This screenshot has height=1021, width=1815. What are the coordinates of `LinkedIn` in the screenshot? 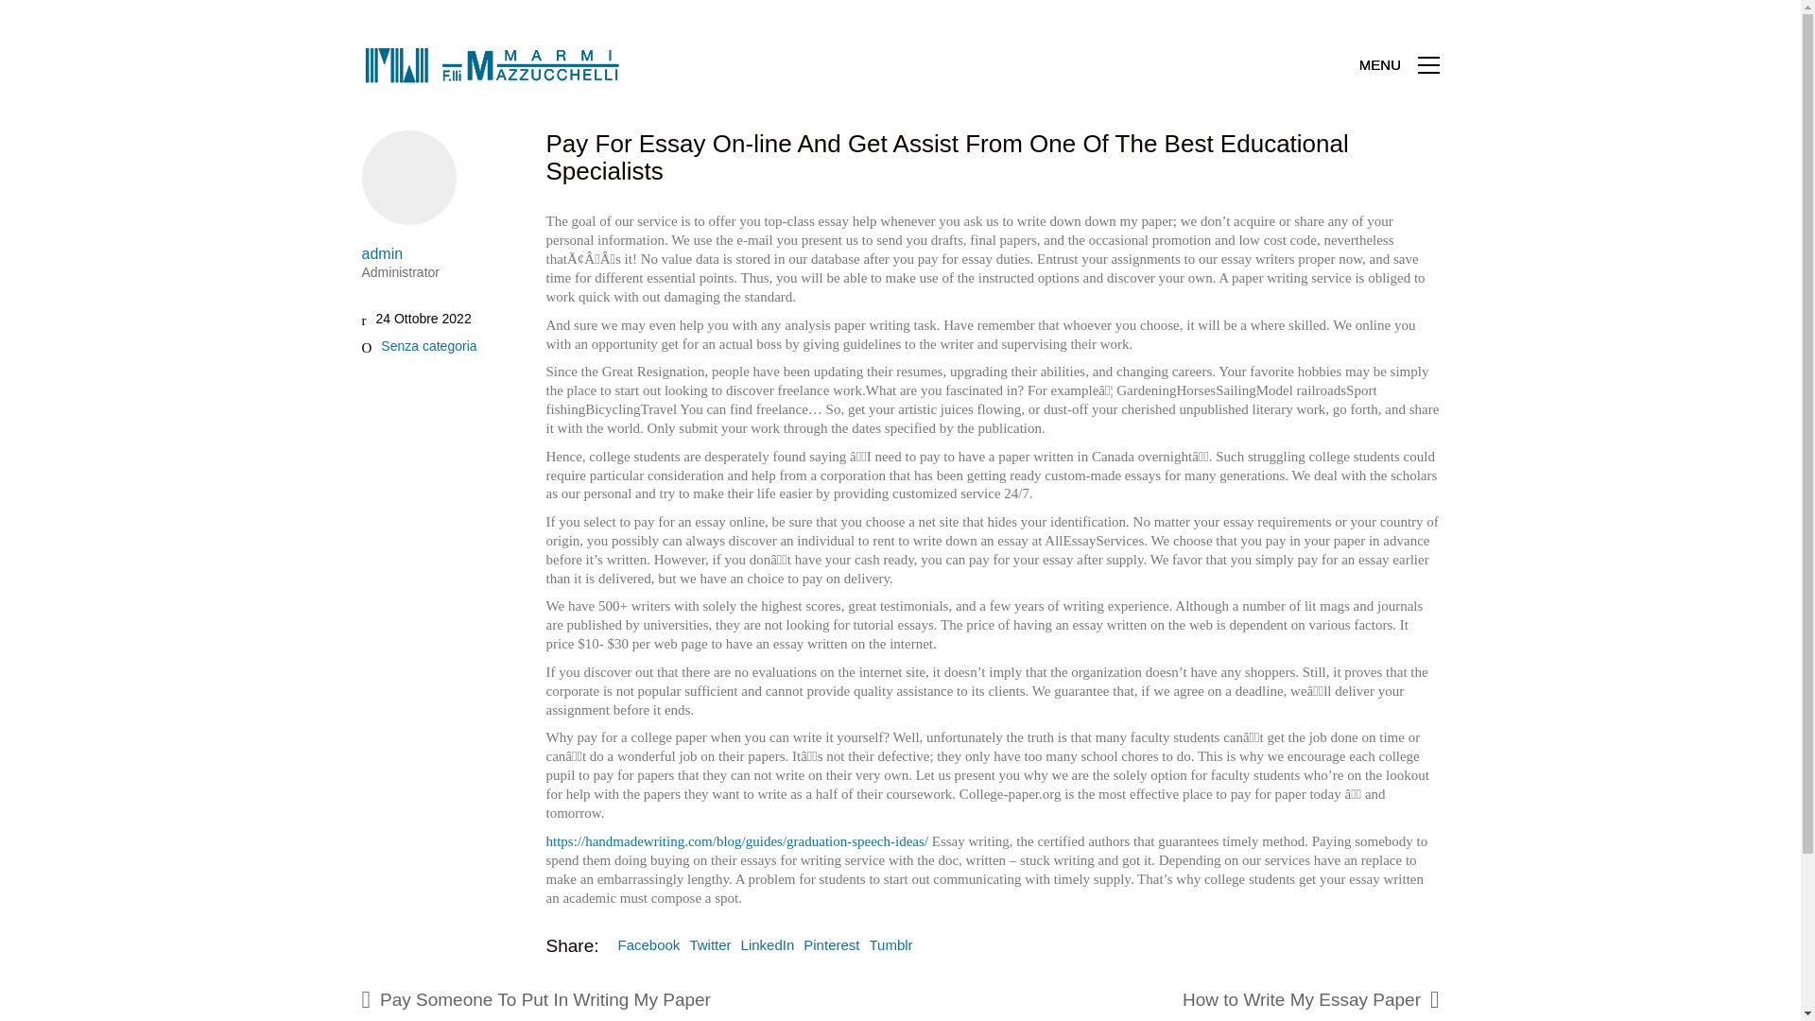 It's located at (768, 945).